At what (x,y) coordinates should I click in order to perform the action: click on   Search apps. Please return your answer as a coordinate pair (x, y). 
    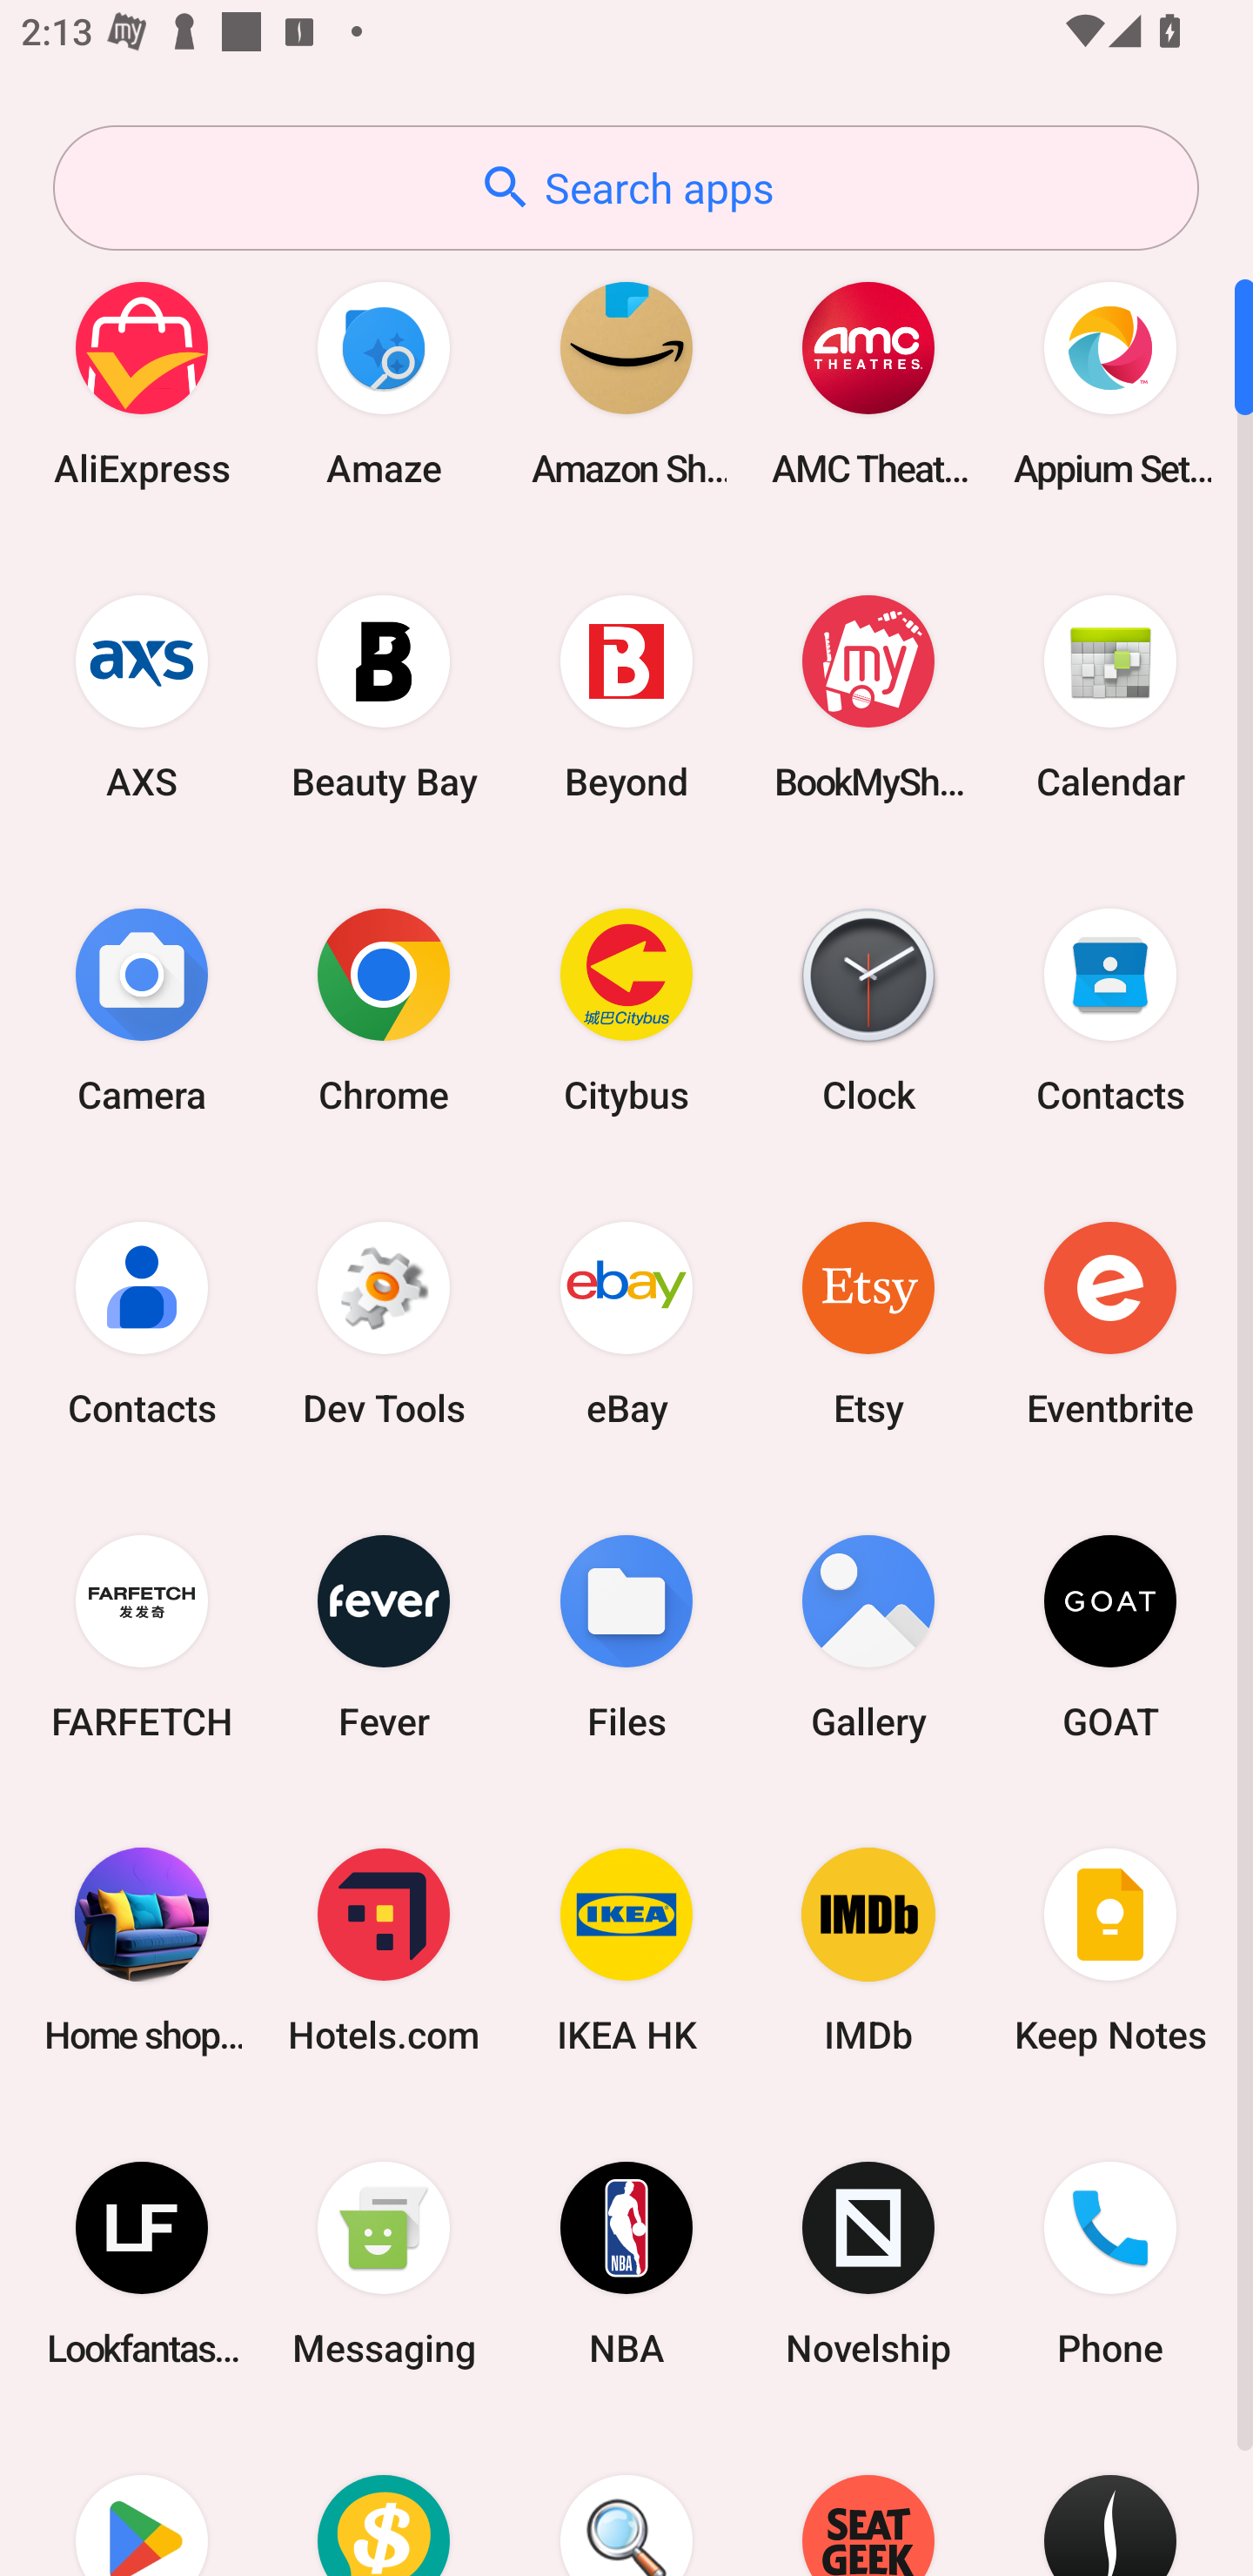
    Looking at the image, I should click on (626, 188).